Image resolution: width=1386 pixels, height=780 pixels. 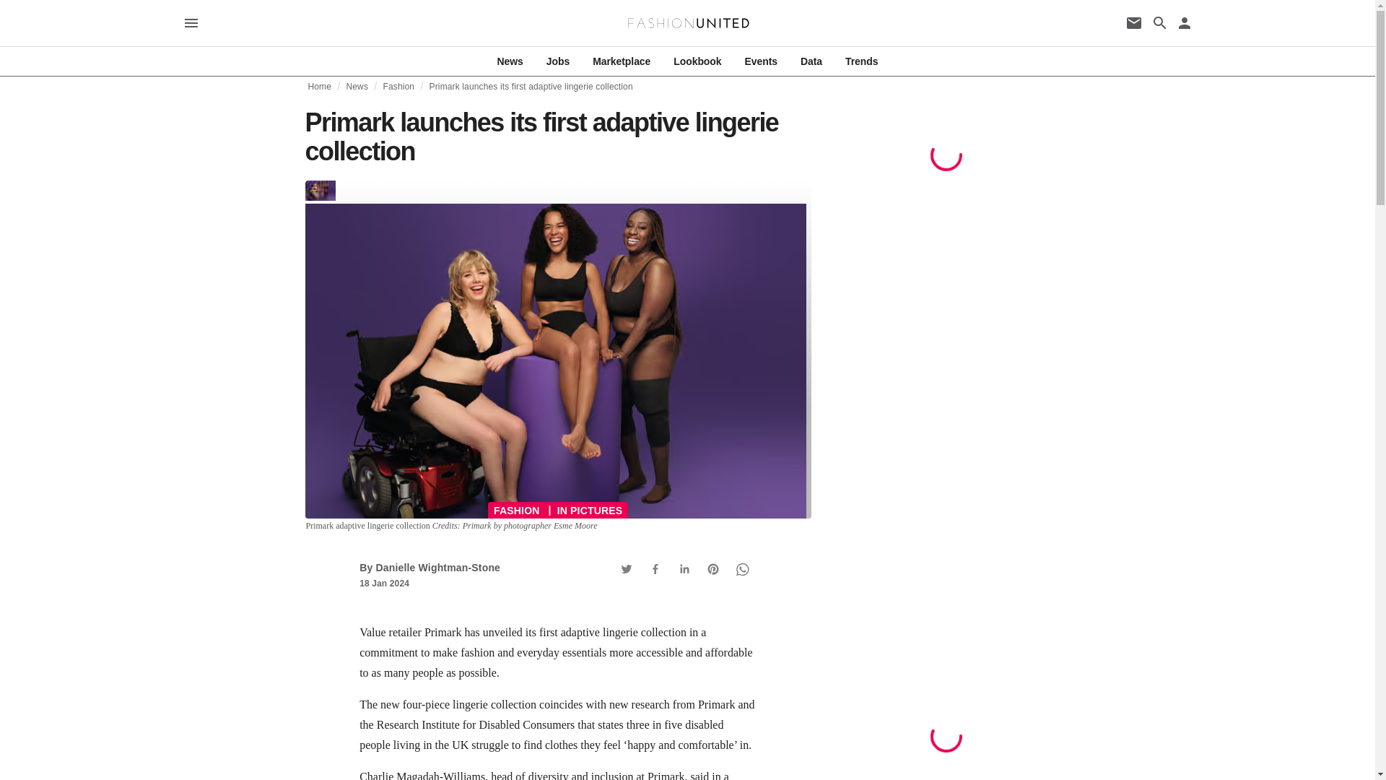 What do you see at coordinates (761, 61) in the screenshot?
I see `Events` at bounding box center [761, 61].